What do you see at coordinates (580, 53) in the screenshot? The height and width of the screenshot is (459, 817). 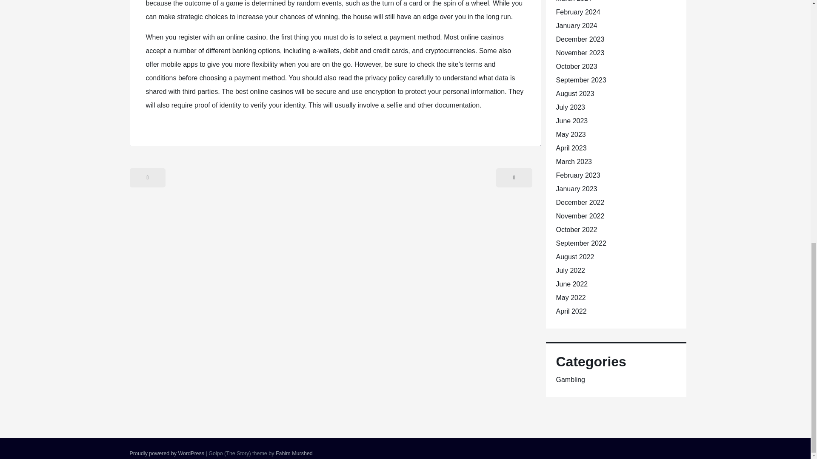 I see `November 2023` at bounding box center [580, 53].